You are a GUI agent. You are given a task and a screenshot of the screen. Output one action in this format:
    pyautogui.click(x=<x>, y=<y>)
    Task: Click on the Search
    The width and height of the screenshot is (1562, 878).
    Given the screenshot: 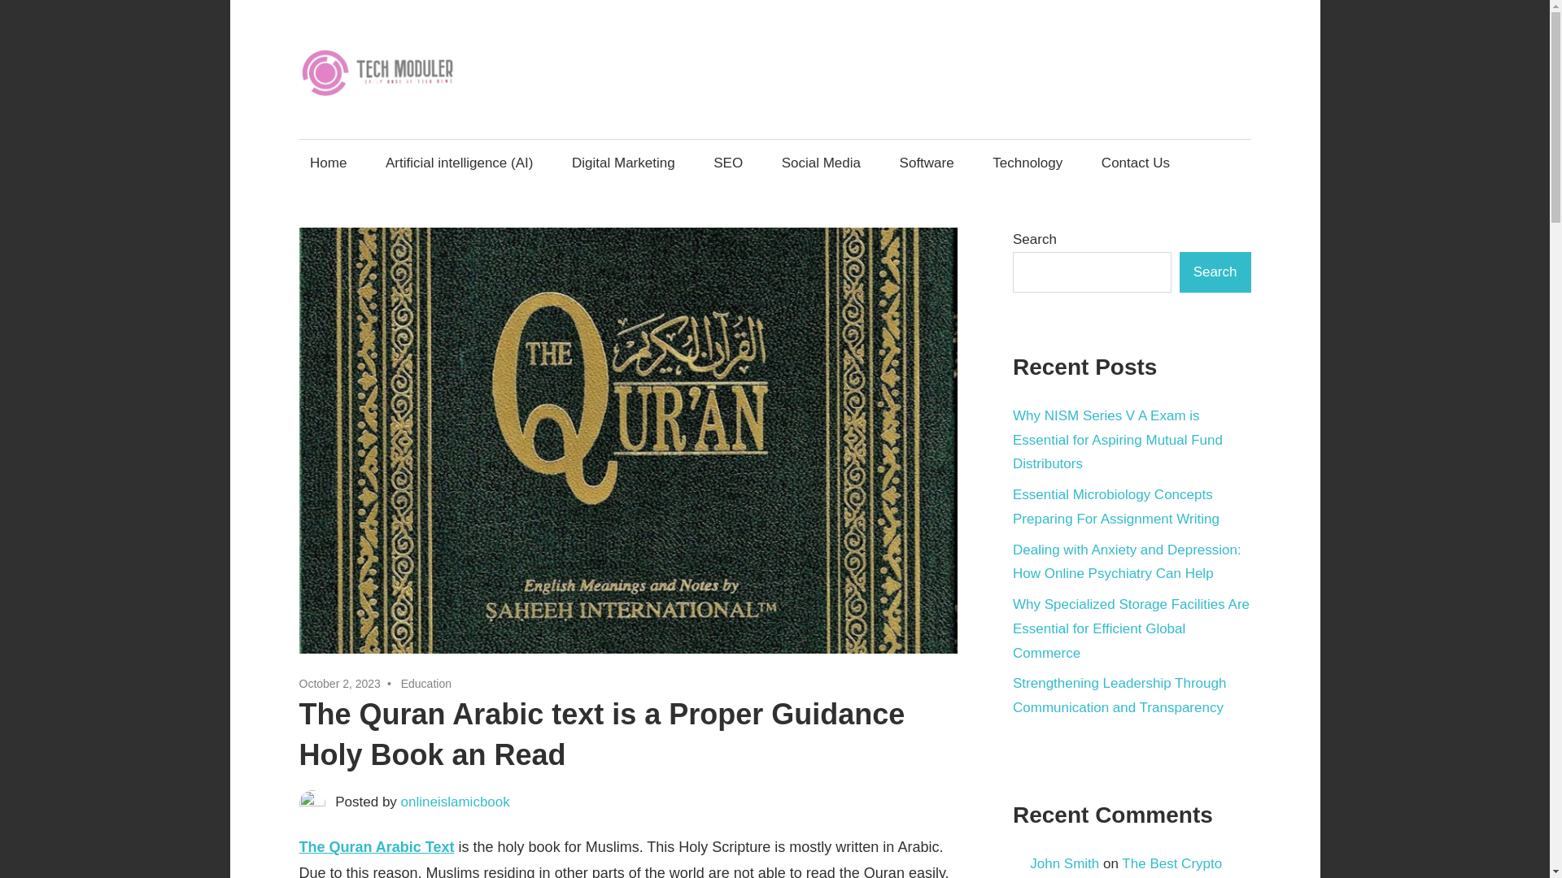 What is the action you would take?
    pyautogui.click(x=1215, y=272)
    